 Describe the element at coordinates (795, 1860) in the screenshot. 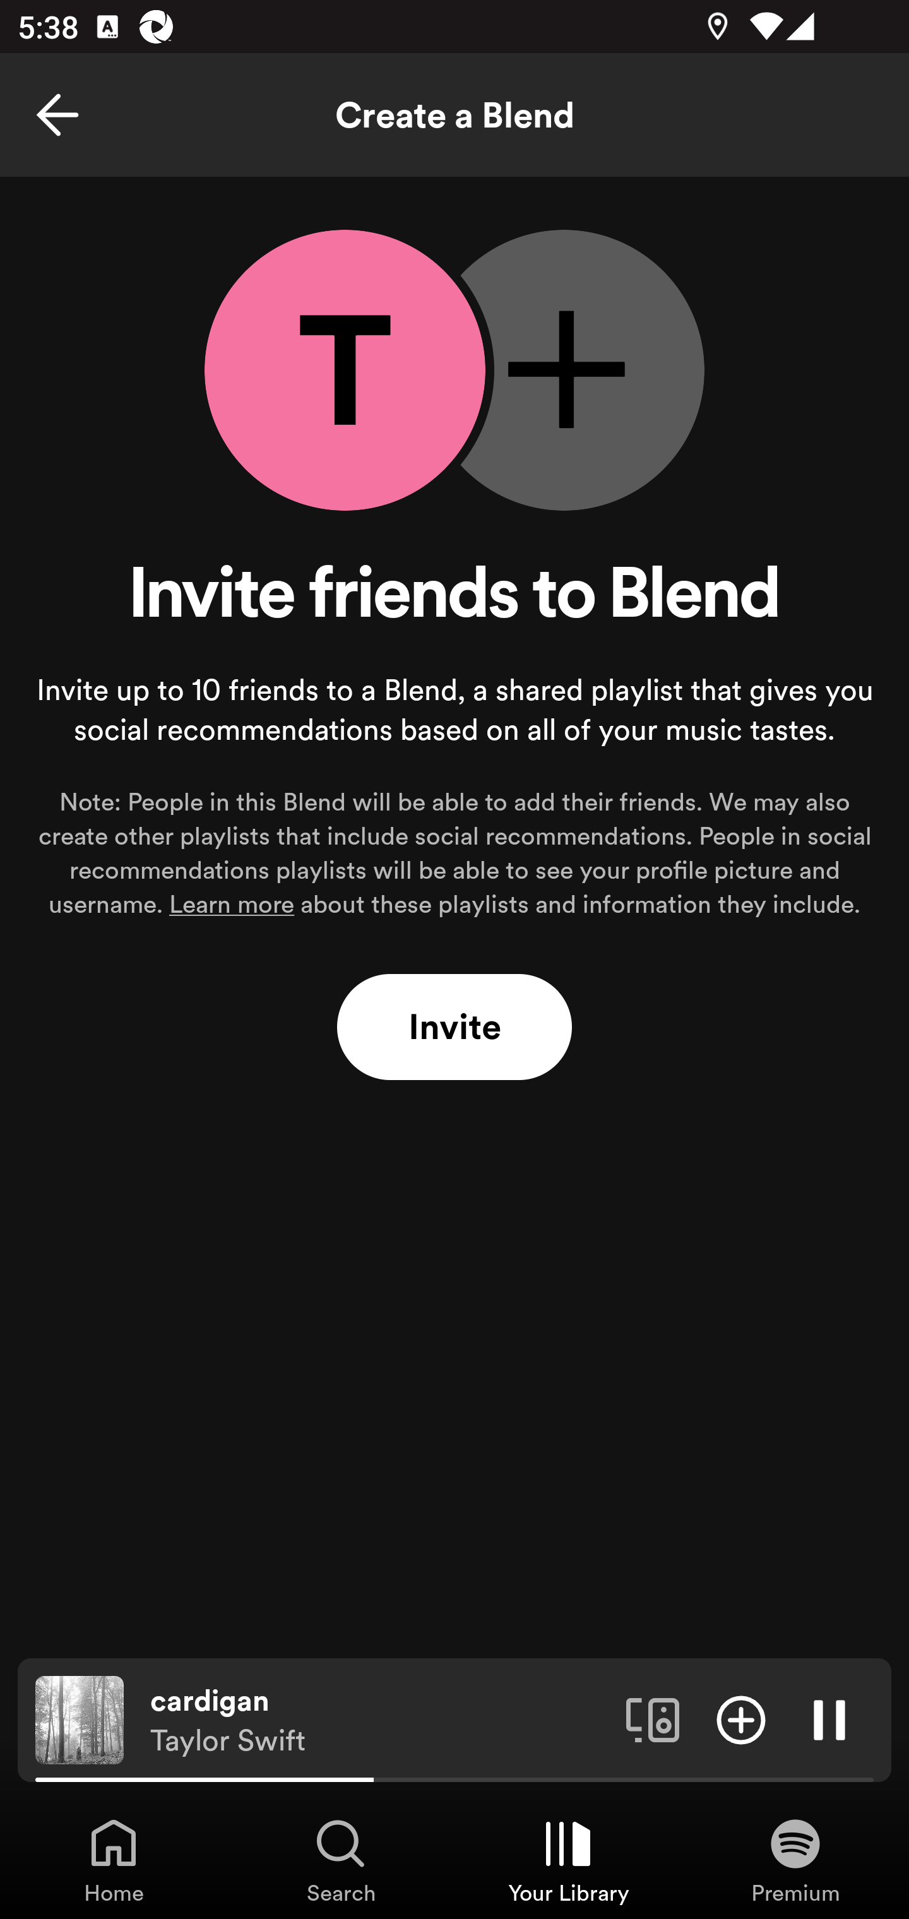

I see `Premium, Tab 4 of 4 Premium Premium` at that location.